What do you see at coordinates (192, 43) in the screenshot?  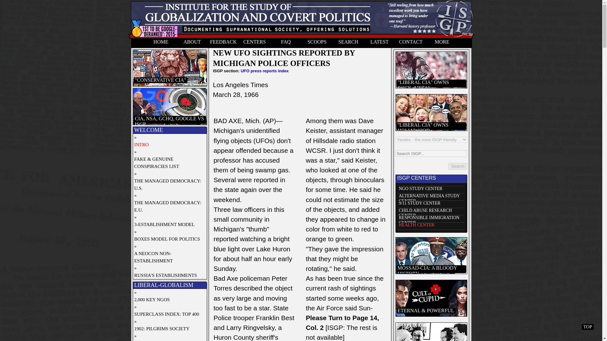 I see `ABOUT` at bounding box center [192, 43].